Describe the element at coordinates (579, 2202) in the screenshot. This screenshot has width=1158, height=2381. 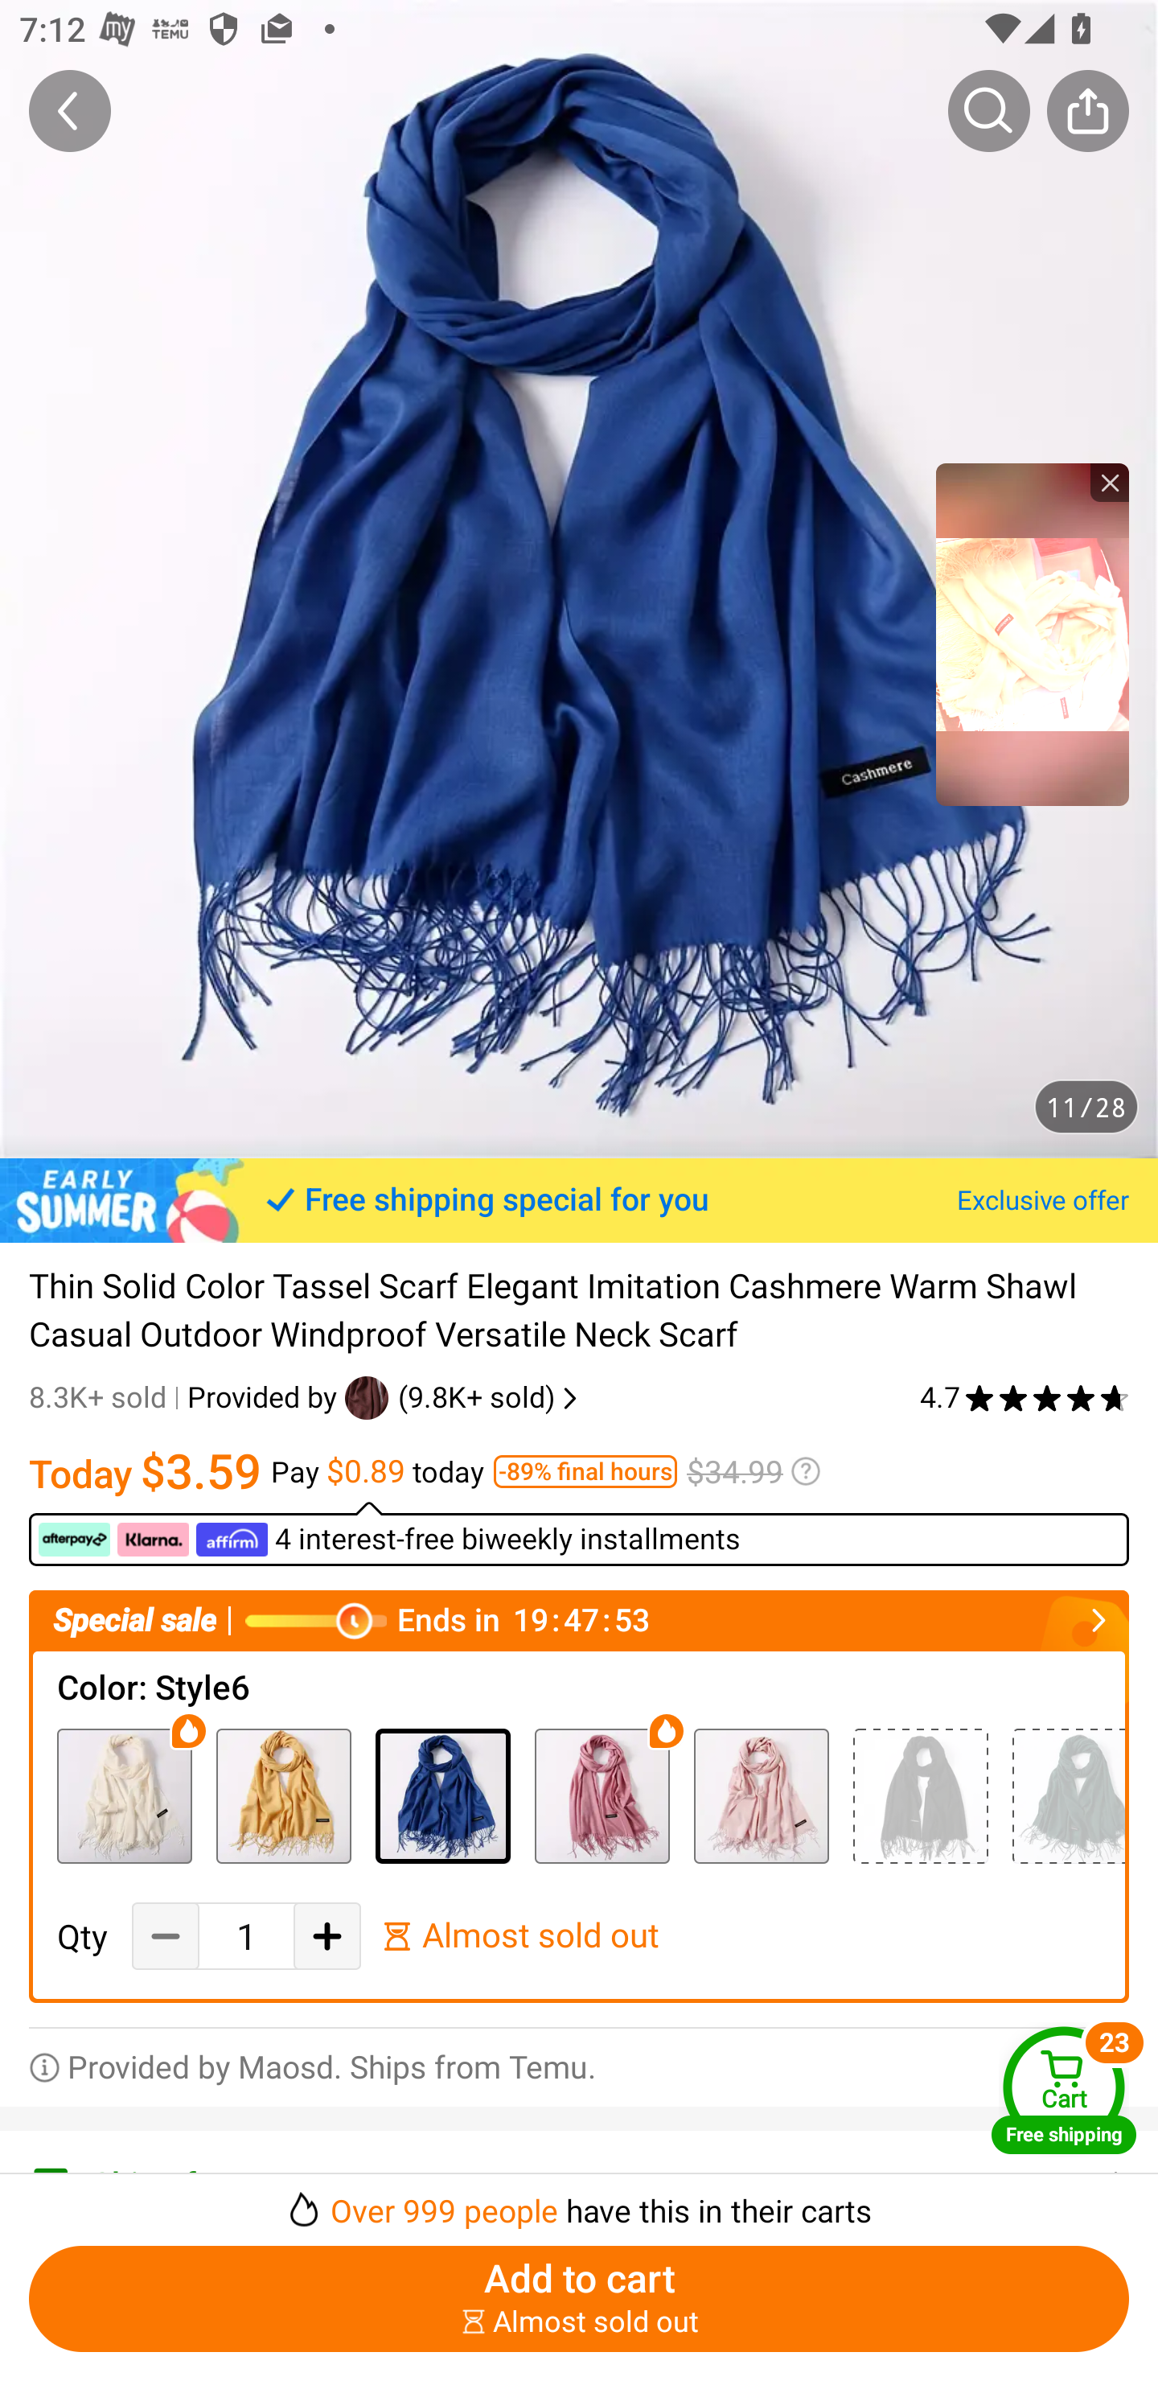
I see `￼￼Over 999 people have this in their carts` at that location.